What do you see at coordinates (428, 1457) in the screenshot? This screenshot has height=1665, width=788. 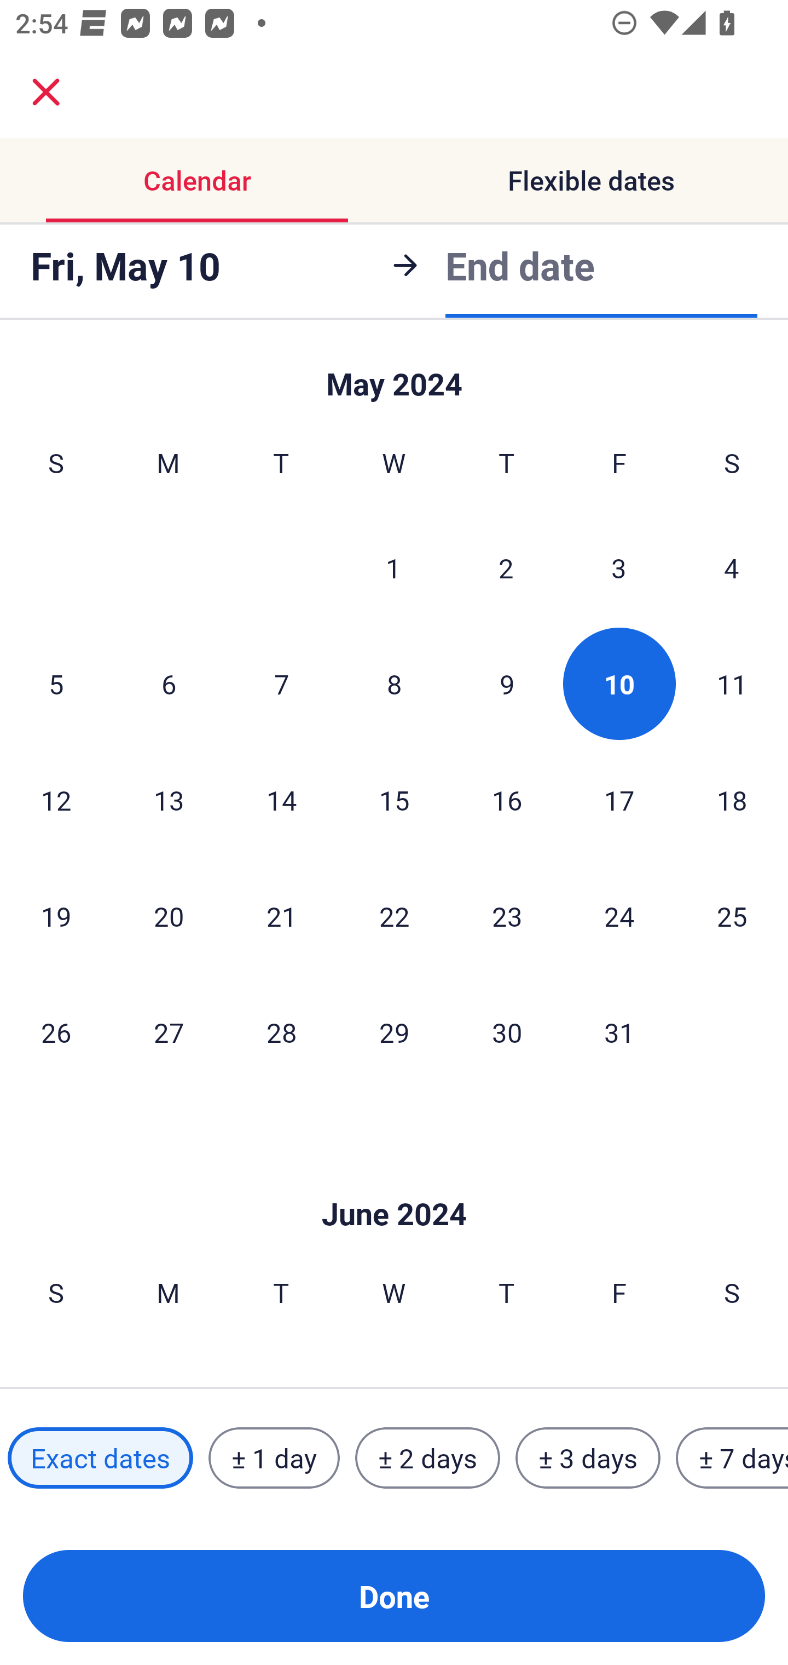 I see `± 2 days` at bounding box center [428, 1457].